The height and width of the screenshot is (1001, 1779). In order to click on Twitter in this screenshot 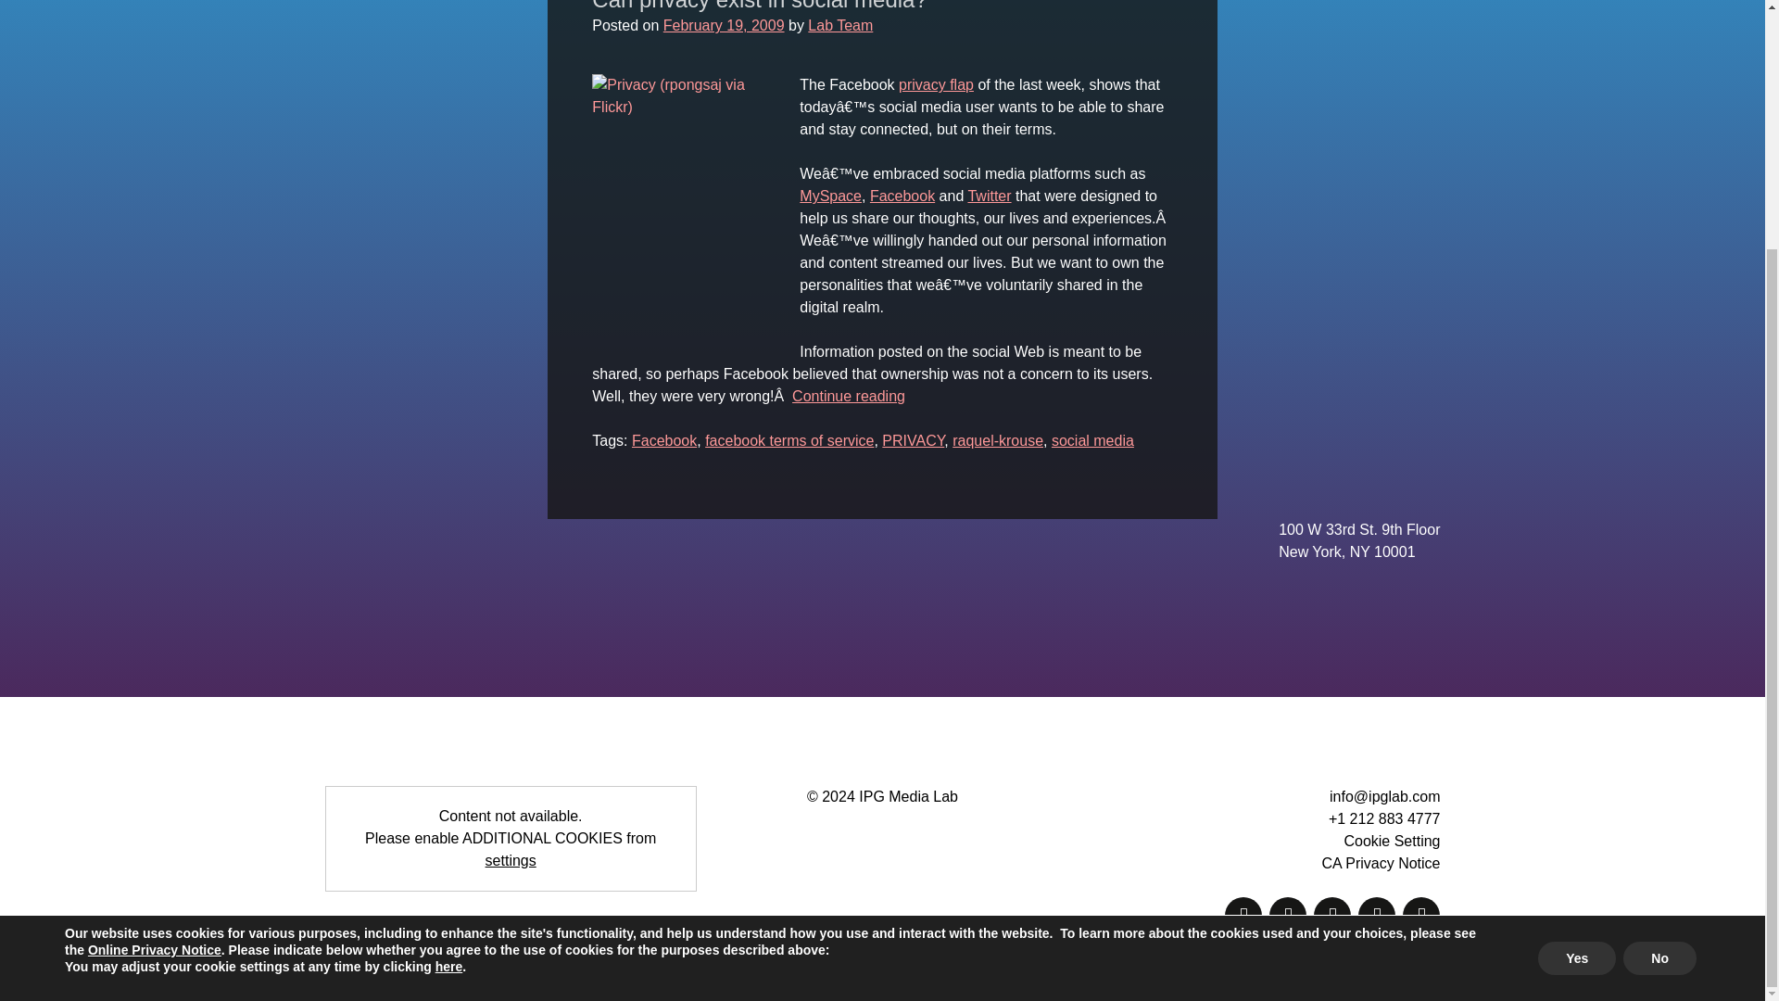, I will do `click(1332, 915)`.